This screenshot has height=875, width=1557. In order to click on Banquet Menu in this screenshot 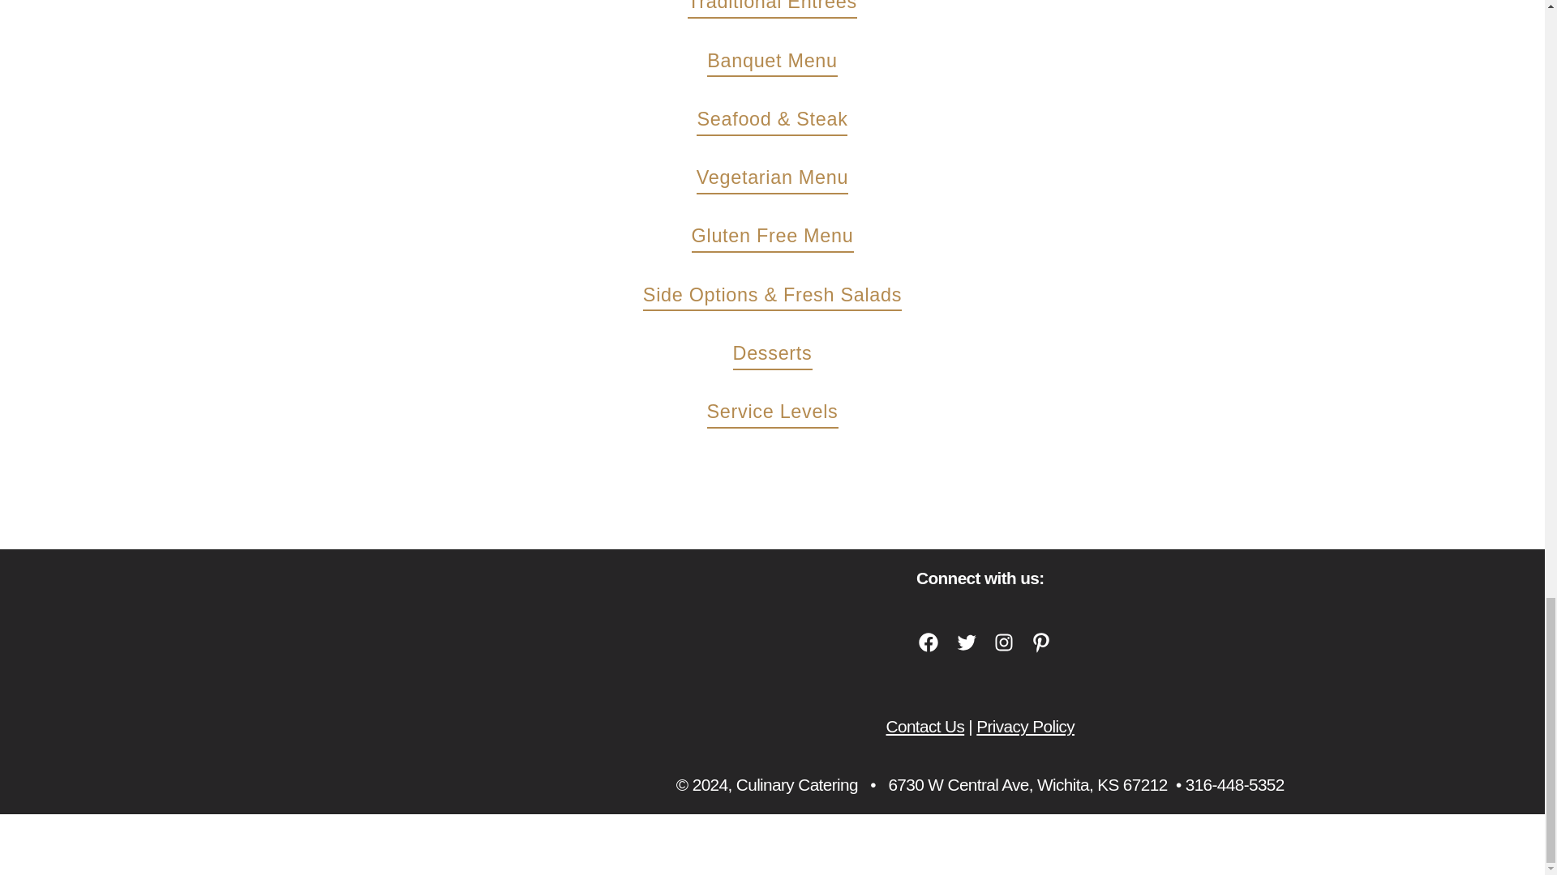, I will do `click(783, 63)`.